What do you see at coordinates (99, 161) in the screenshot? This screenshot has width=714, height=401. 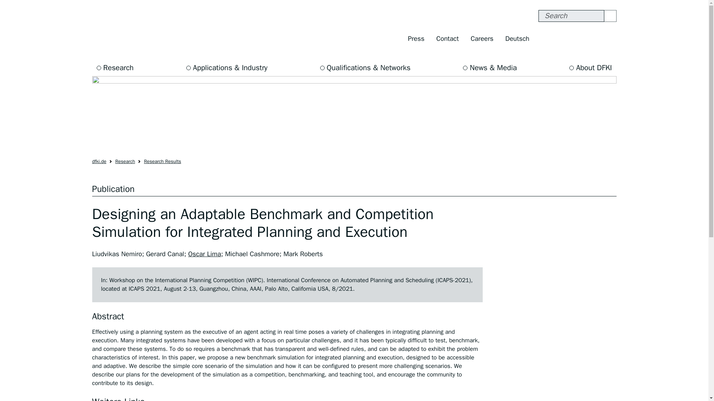 I see `dfki.de` at bounding box center [99, 161].